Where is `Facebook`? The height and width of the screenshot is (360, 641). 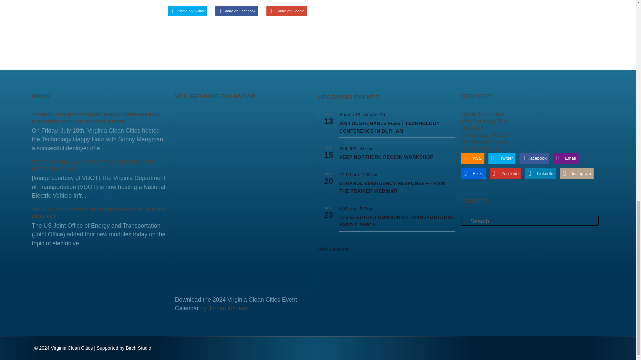
Facebook is located at coordinates (534, 158).